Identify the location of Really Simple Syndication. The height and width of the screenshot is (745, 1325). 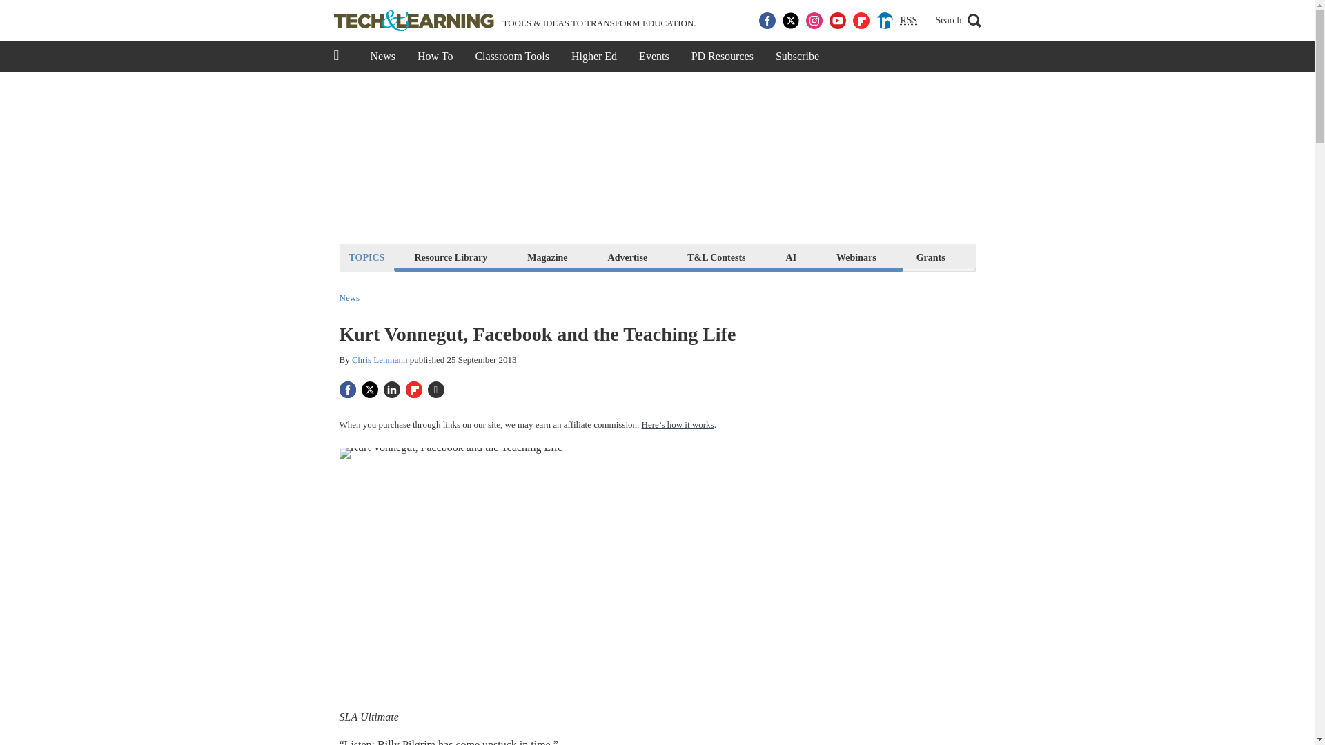
(908, 19).